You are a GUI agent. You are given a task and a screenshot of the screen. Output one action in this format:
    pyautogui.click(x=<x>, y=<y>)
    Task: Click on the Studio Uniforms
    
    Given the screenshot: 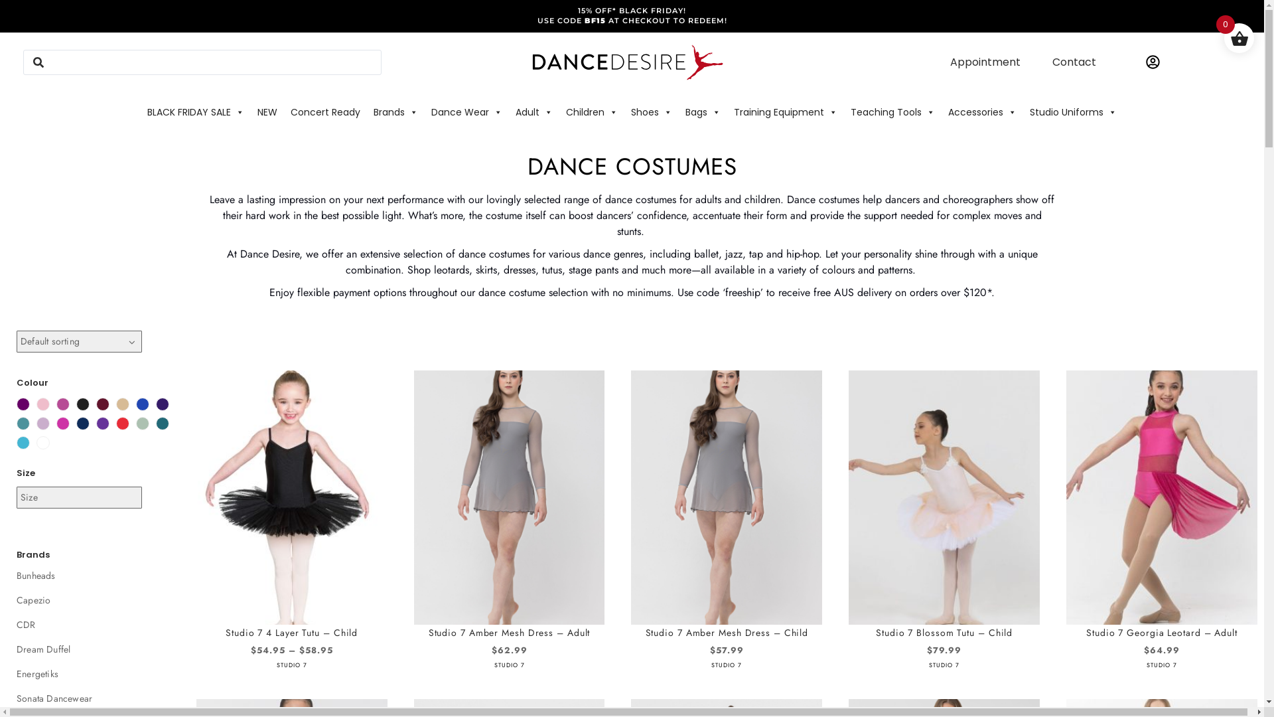 What is the action you would take?
    pyautogui.click(x=1074, y=112)
    